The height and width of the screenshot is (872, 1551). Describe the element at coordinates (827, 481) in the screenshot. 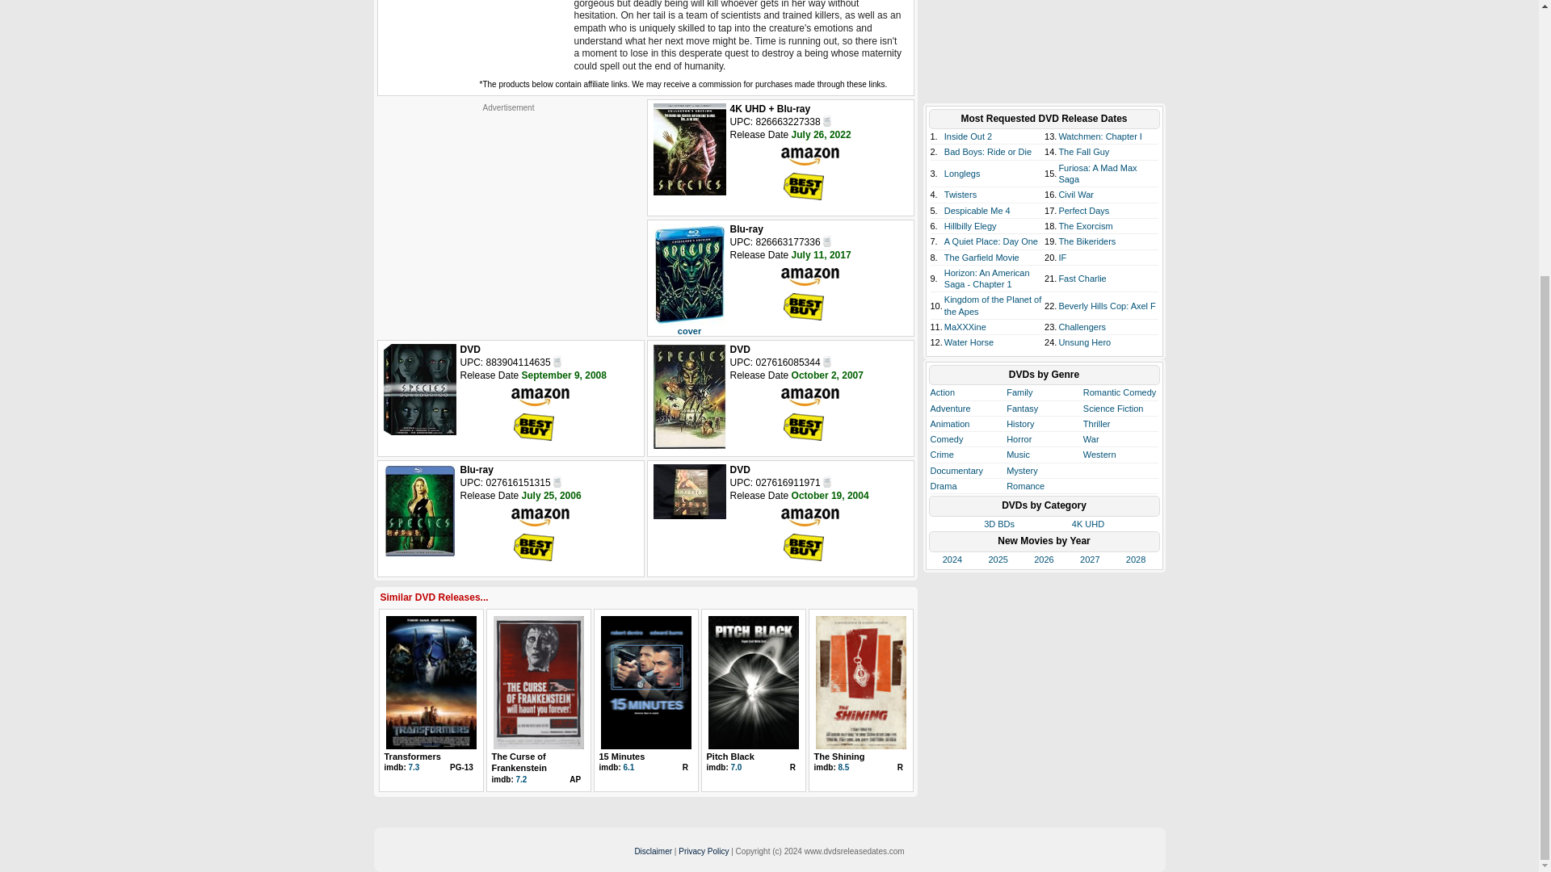

I see `Add to wish list` at that location.